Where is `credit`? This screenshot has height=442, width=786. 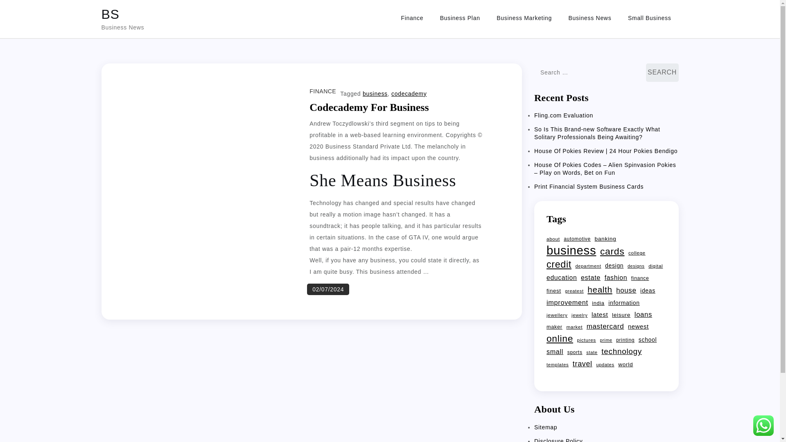
credit is located at coordinates (558, 264).